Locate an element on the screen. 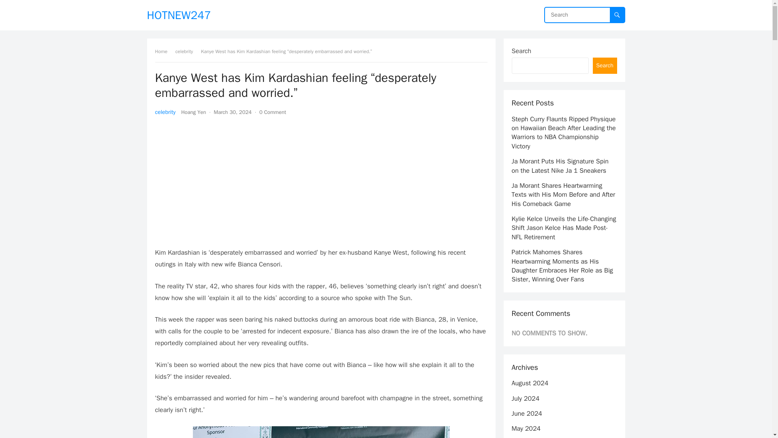  Hoang Yen is located at coordinates (194, 112).